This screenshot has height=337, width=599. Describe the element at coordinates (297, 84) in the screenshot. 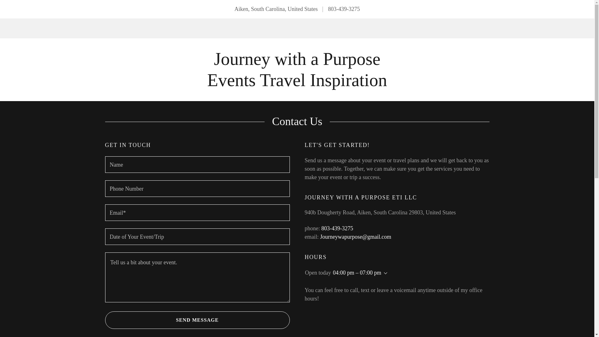

I see `803-439-3275` at that location.